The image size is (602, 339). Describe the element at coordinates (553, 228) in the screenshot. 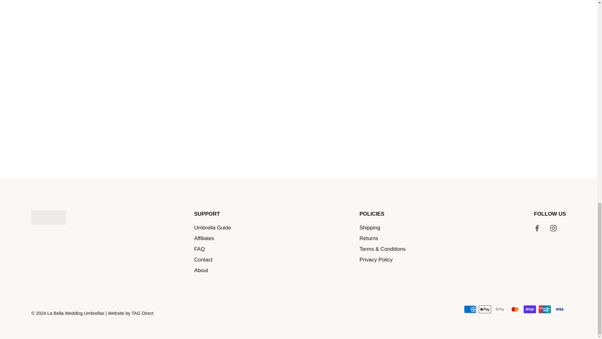

I see `Instagram` at that location.